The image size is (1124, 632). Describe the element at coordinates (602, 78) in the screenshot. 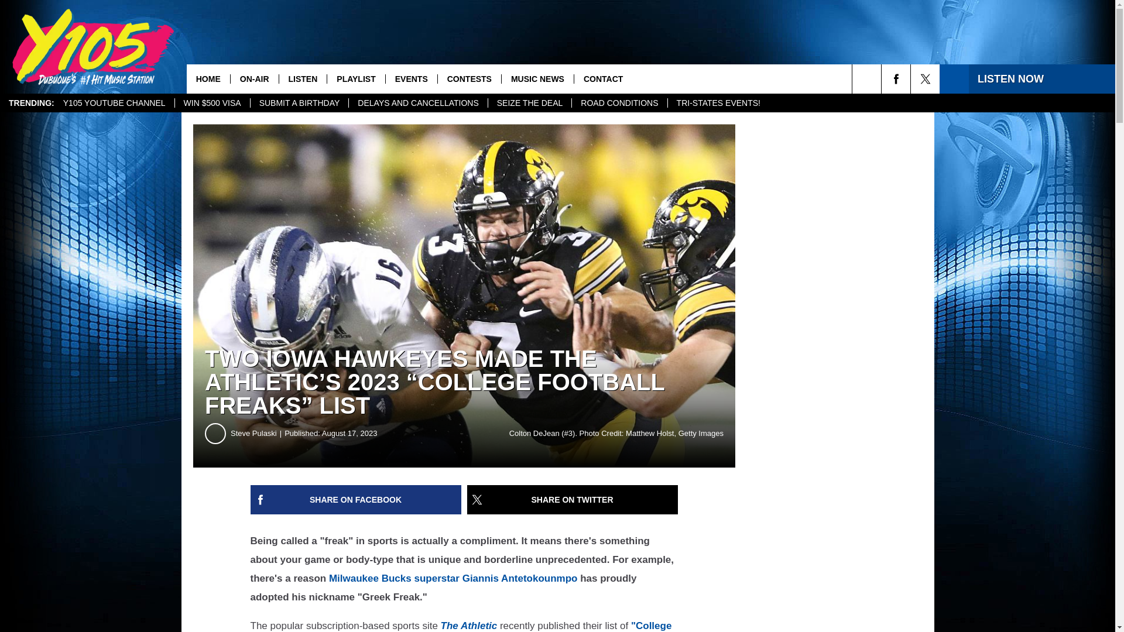

I see `CONTACT` at that location.